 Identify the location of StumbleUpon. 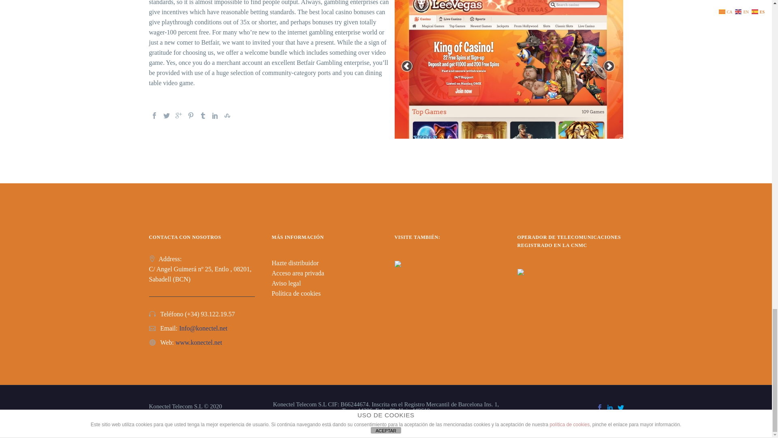
(227, 115).